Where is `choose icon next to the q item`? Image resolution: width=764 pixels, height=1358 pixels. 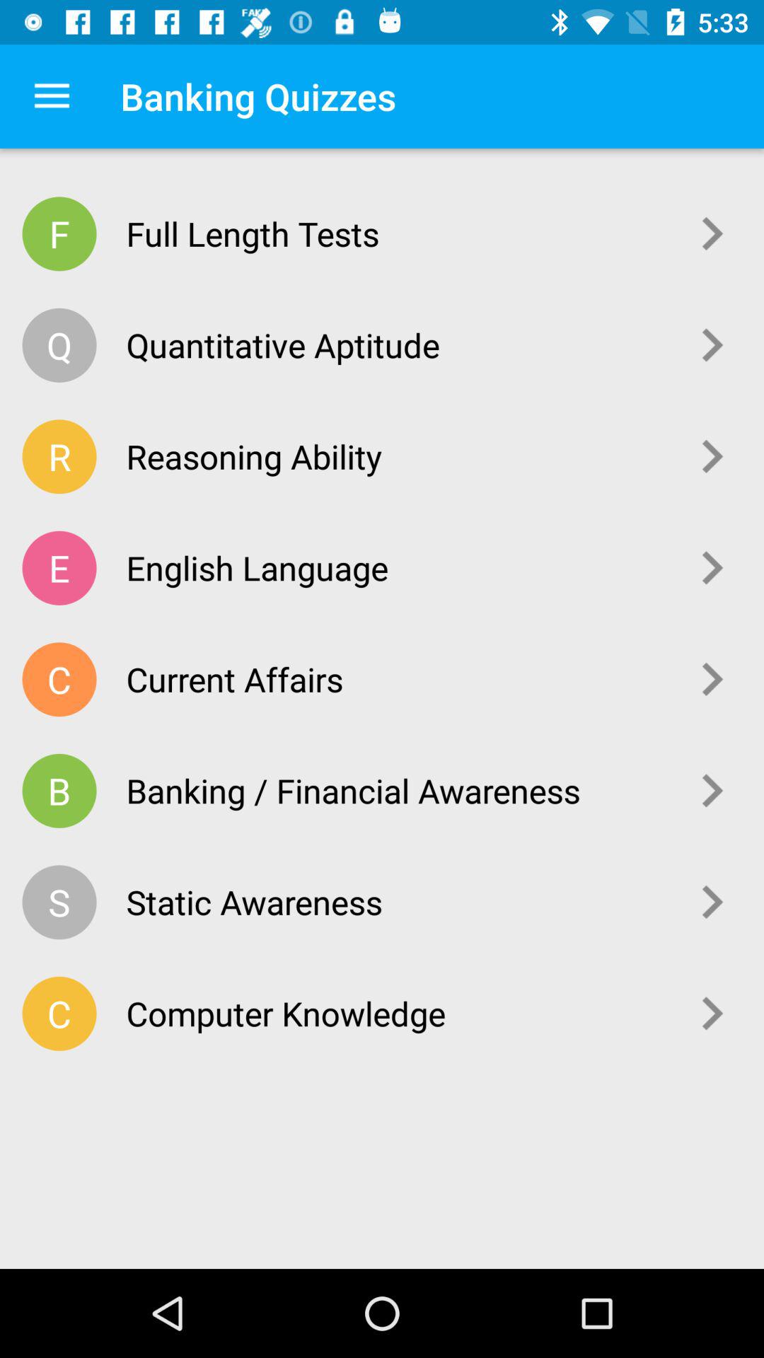 choose icon next to the q item is located at coordinates (398, 344).